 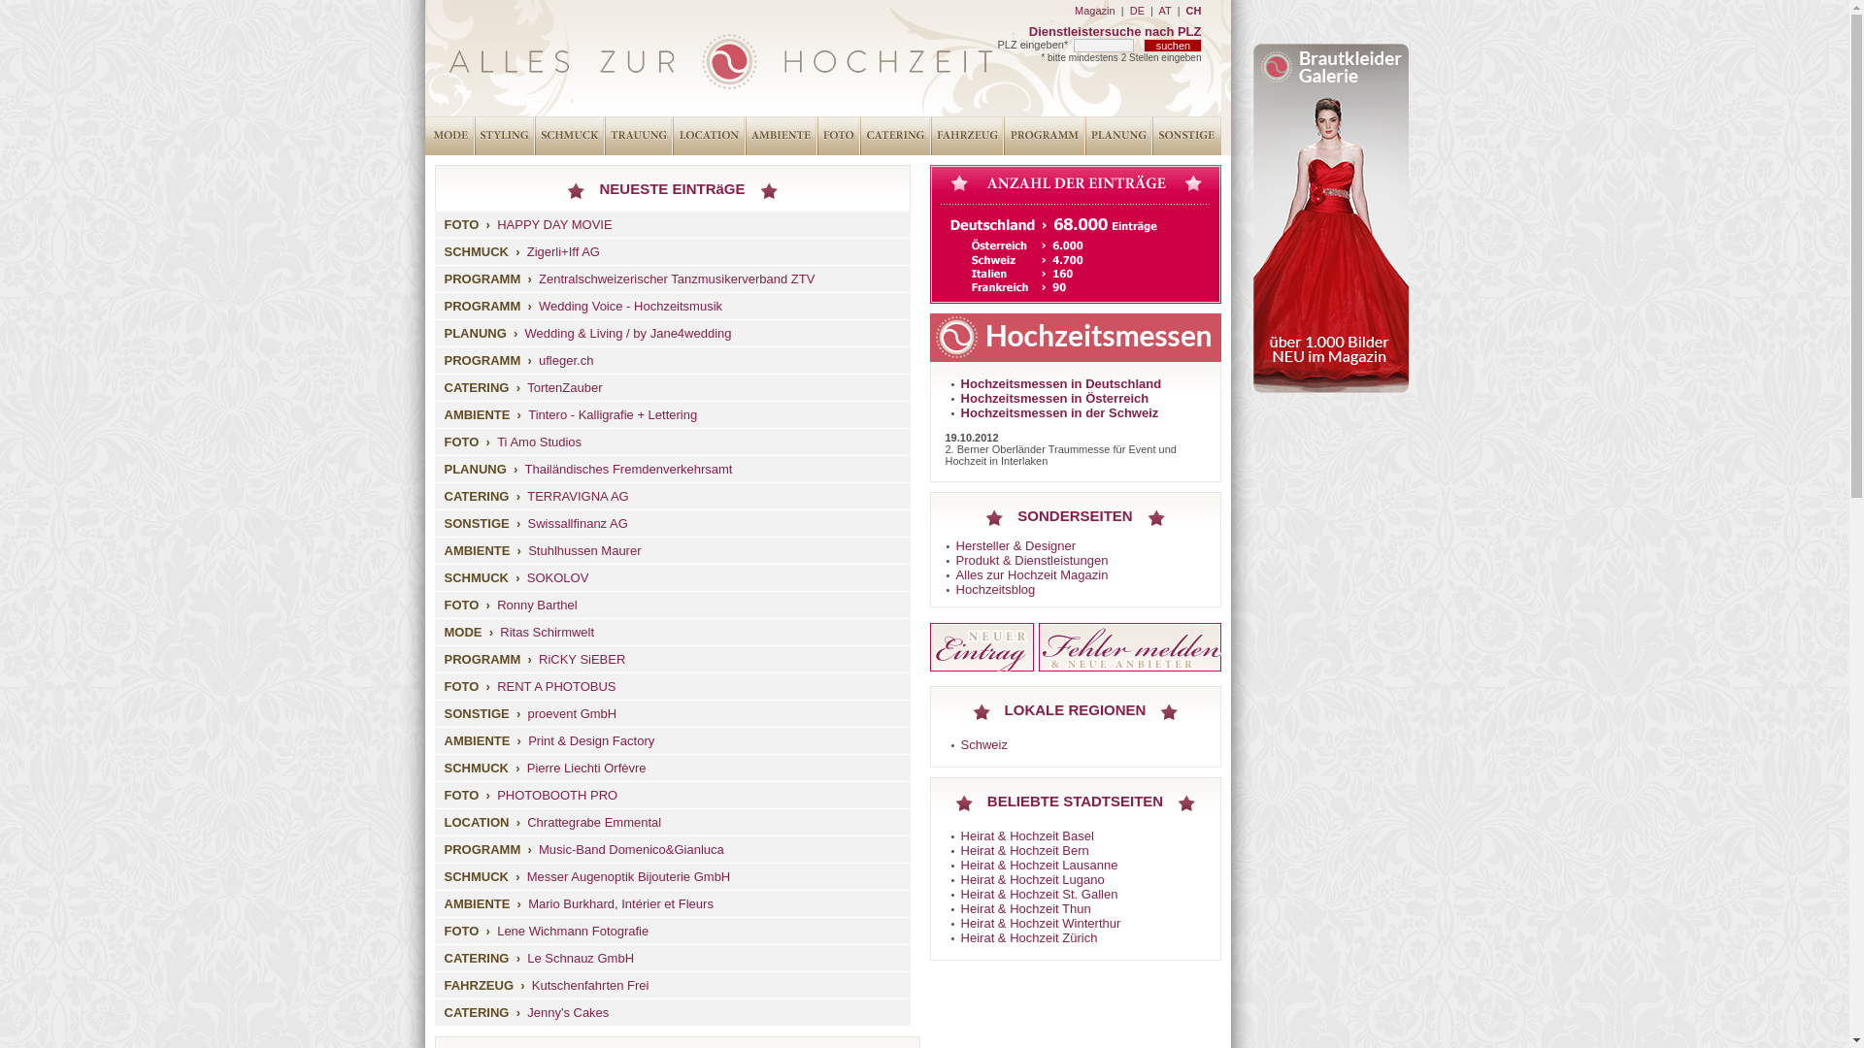 I want to click on HAPPY DAY MOVIE, so click(x=555, y=225).